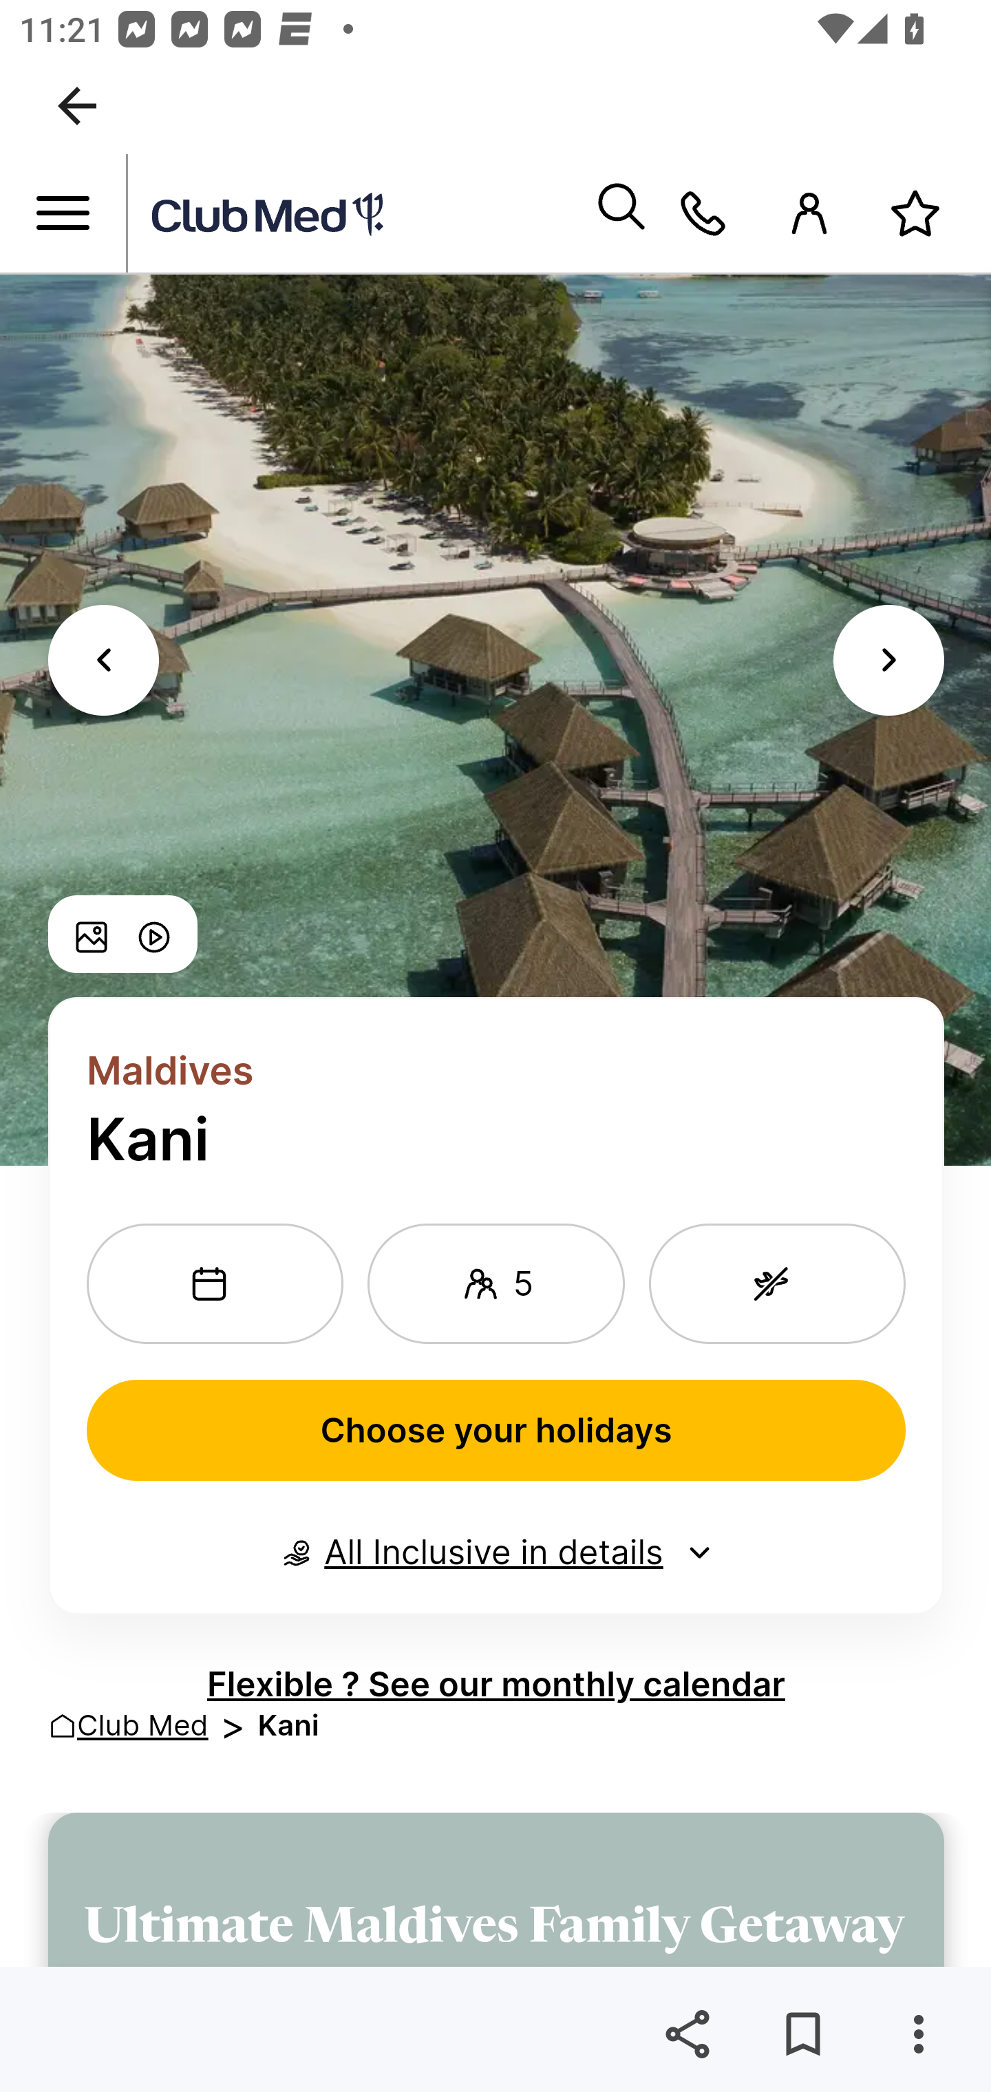 The width and height of the screenshot is (991, 2092). What do you see at coordinates (809, 214) in the screenshot?
I see `Your Account` at bounding box center [809, 214].